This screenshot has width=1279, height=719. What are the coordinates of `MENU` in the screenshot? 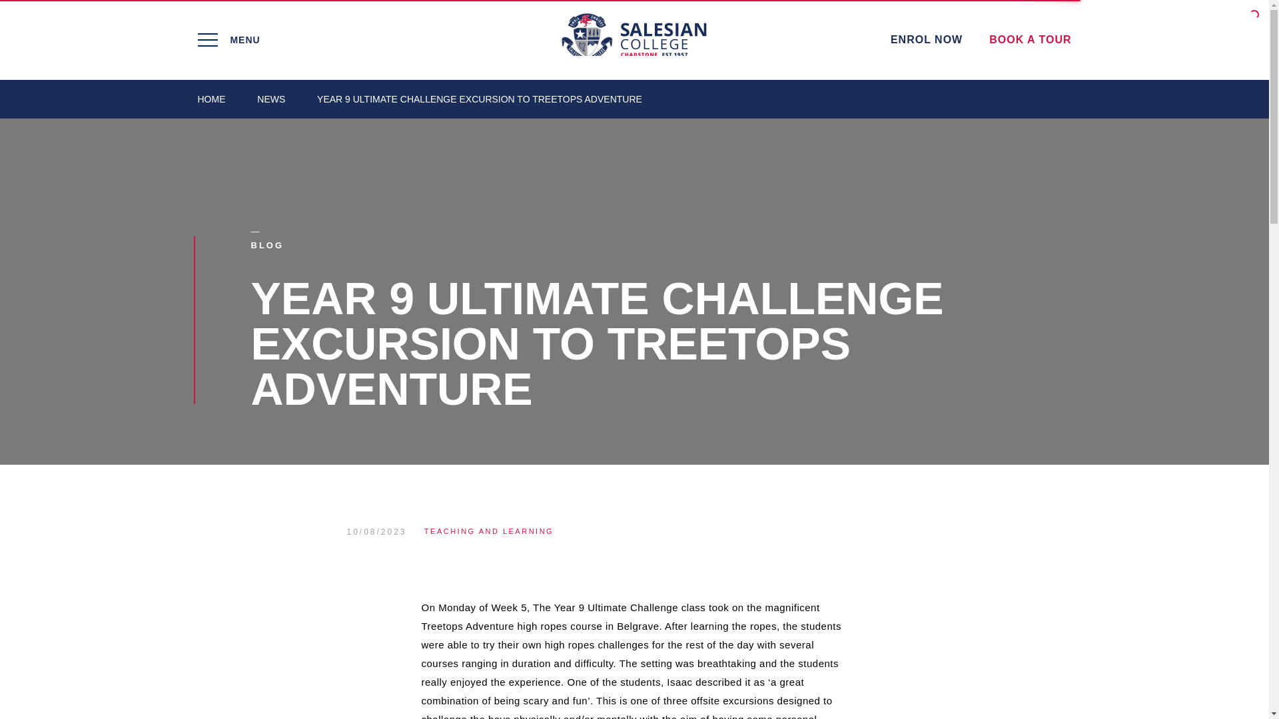 It's located at (342, 40).